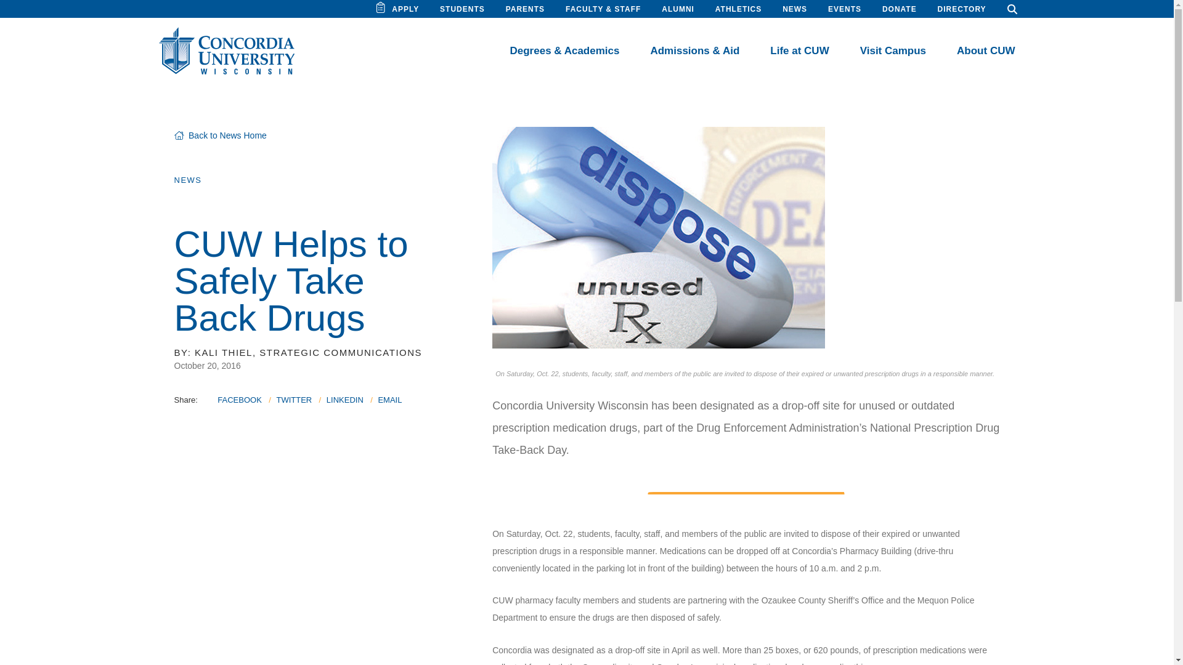 The width and height of the screenshot is (1183, 665). Describe the element at coordinates (187, 180) in the screenshot. I see `NEWS` at that location.